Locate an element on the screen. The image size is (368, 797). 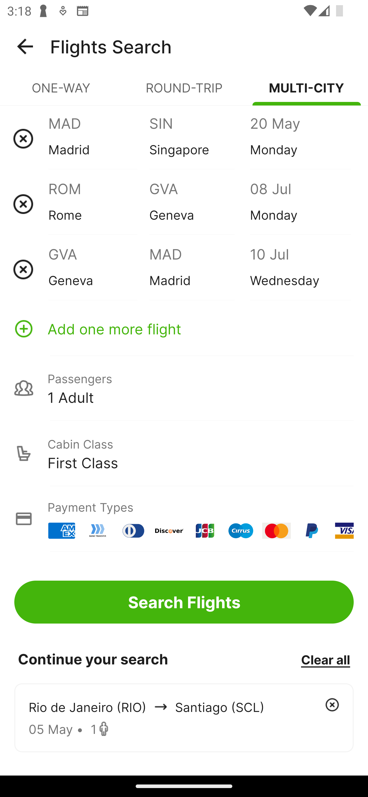
Add one more flight is located at coordinates (184, 329).